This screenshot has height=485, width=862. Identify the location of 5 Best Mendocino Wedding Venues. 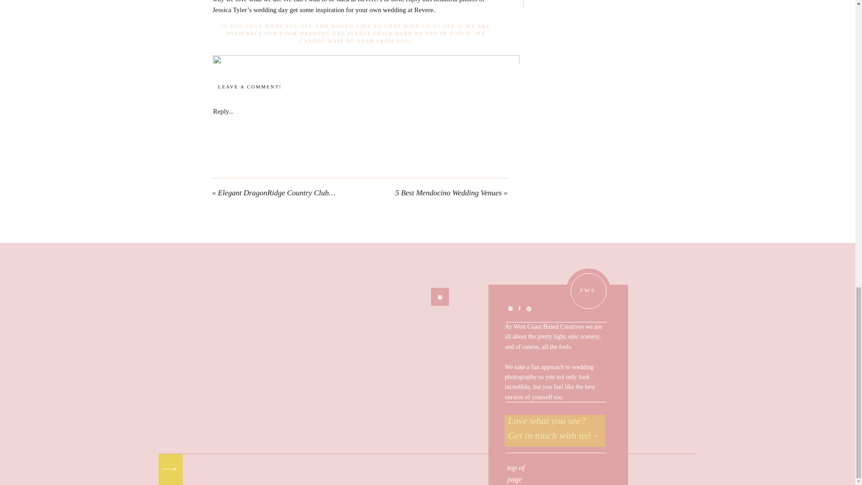
(448, 193).